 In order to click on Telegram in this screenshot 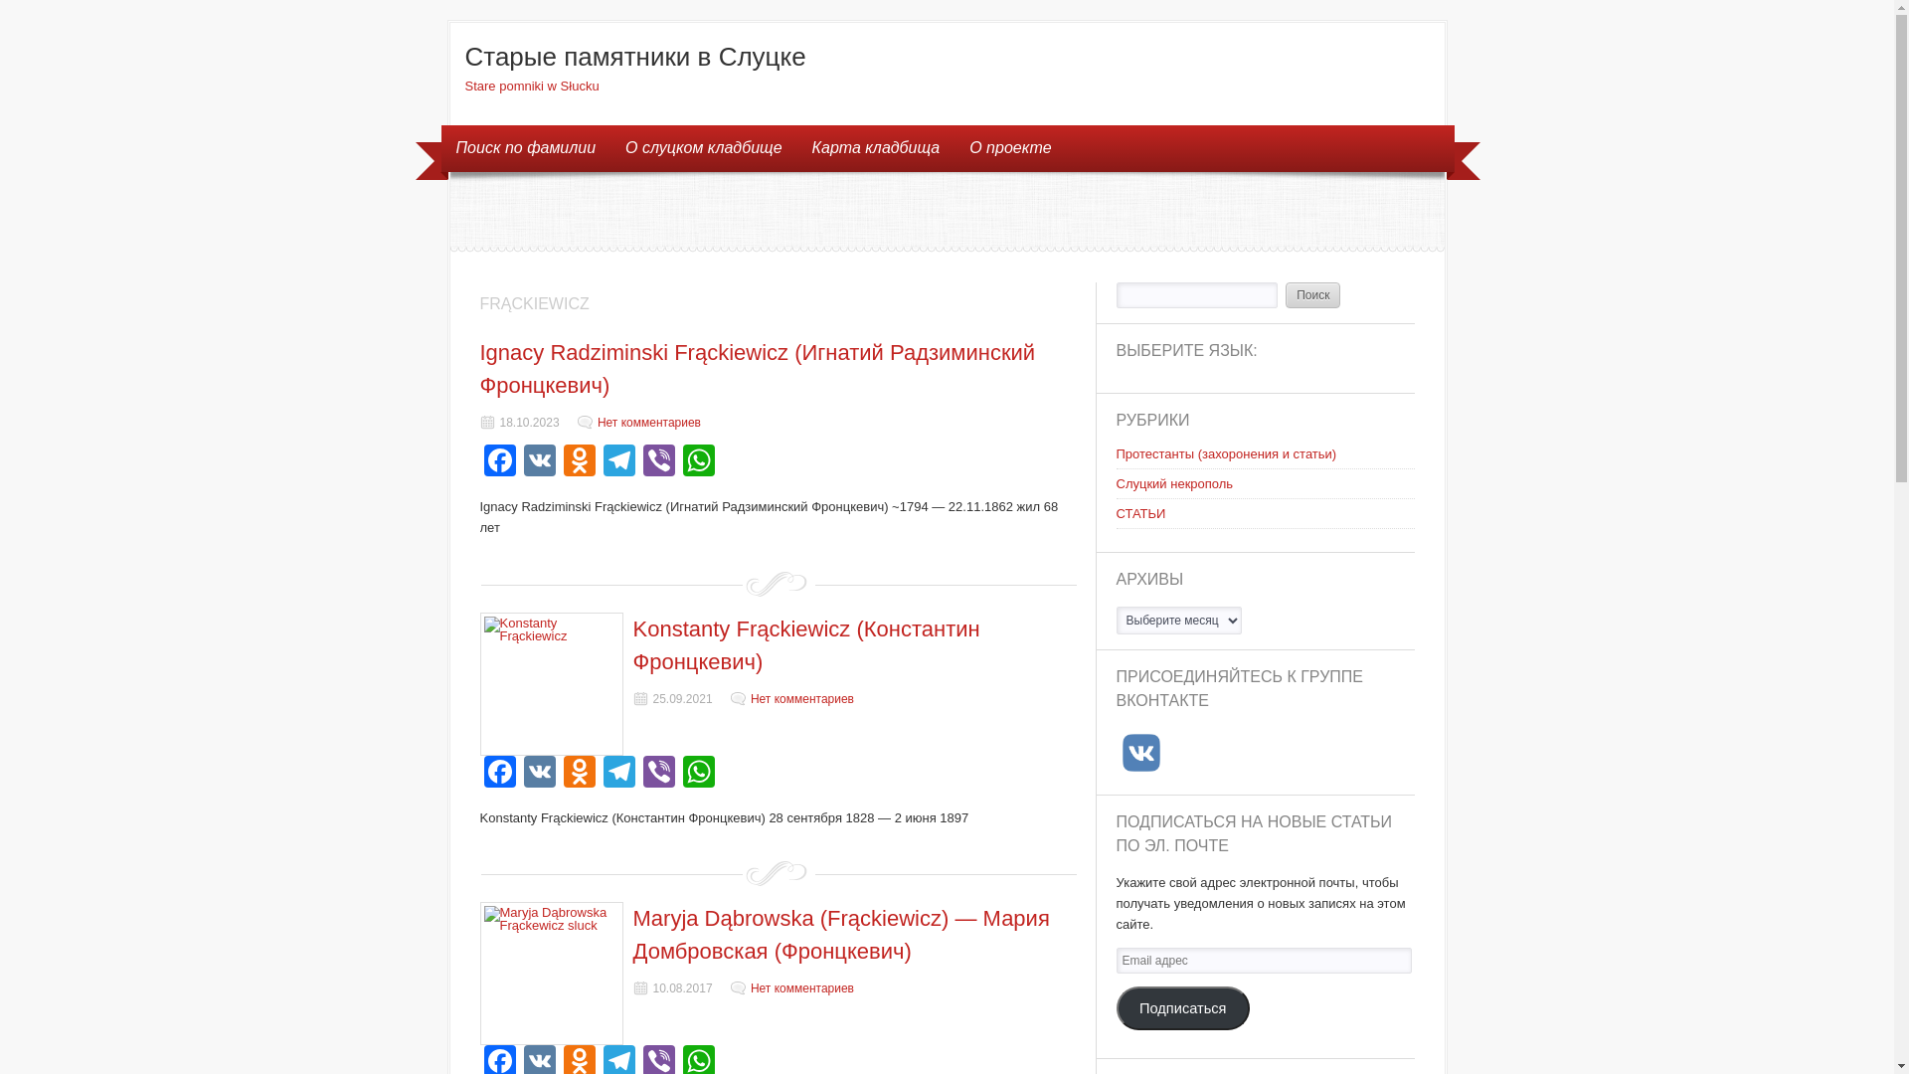, I will do `click(618, 774)`.